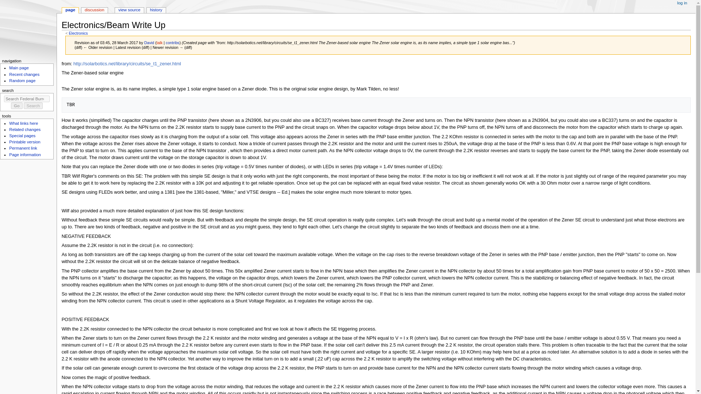 The width and height of the screenshot is (701, 394). What do you see at coordinates (682, 3) in the screenshot?
I see `log in` at bounding box center [682, 3].